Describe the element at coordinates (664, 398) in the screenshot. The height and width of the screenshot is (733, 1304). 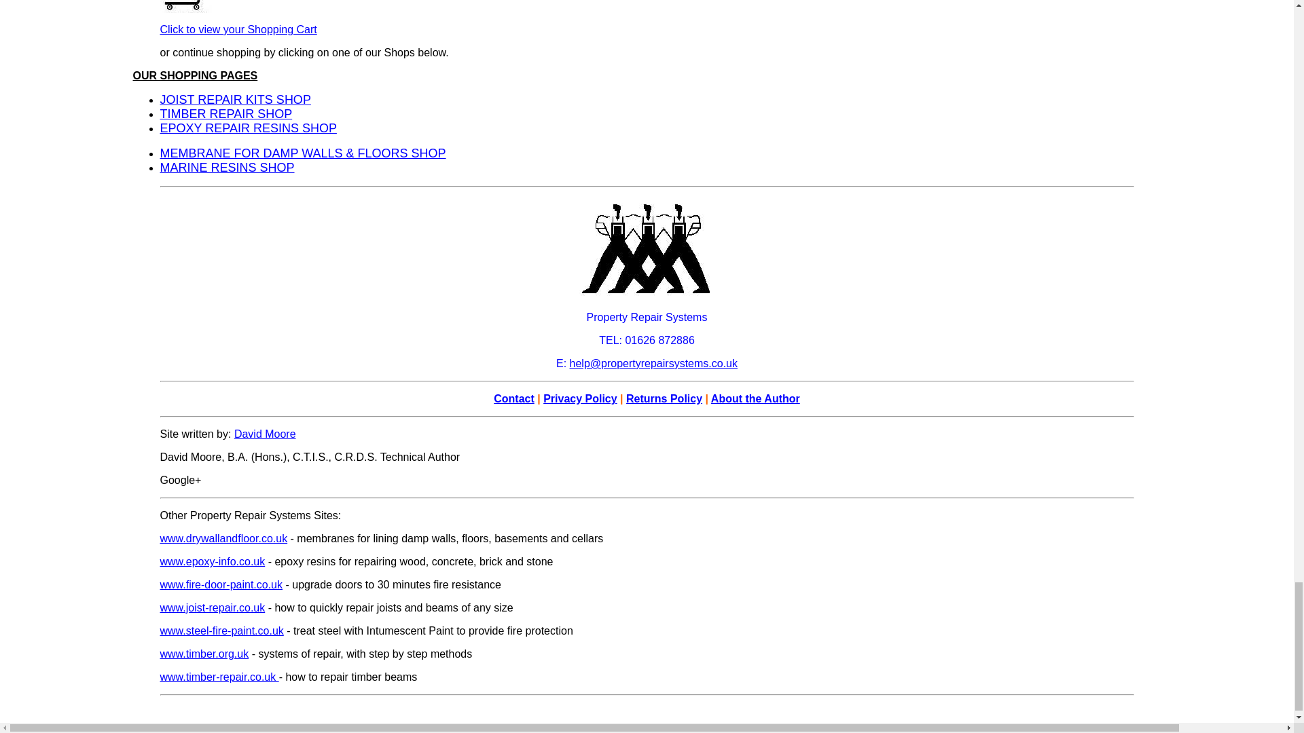
I see `Returns Policy` at that location.